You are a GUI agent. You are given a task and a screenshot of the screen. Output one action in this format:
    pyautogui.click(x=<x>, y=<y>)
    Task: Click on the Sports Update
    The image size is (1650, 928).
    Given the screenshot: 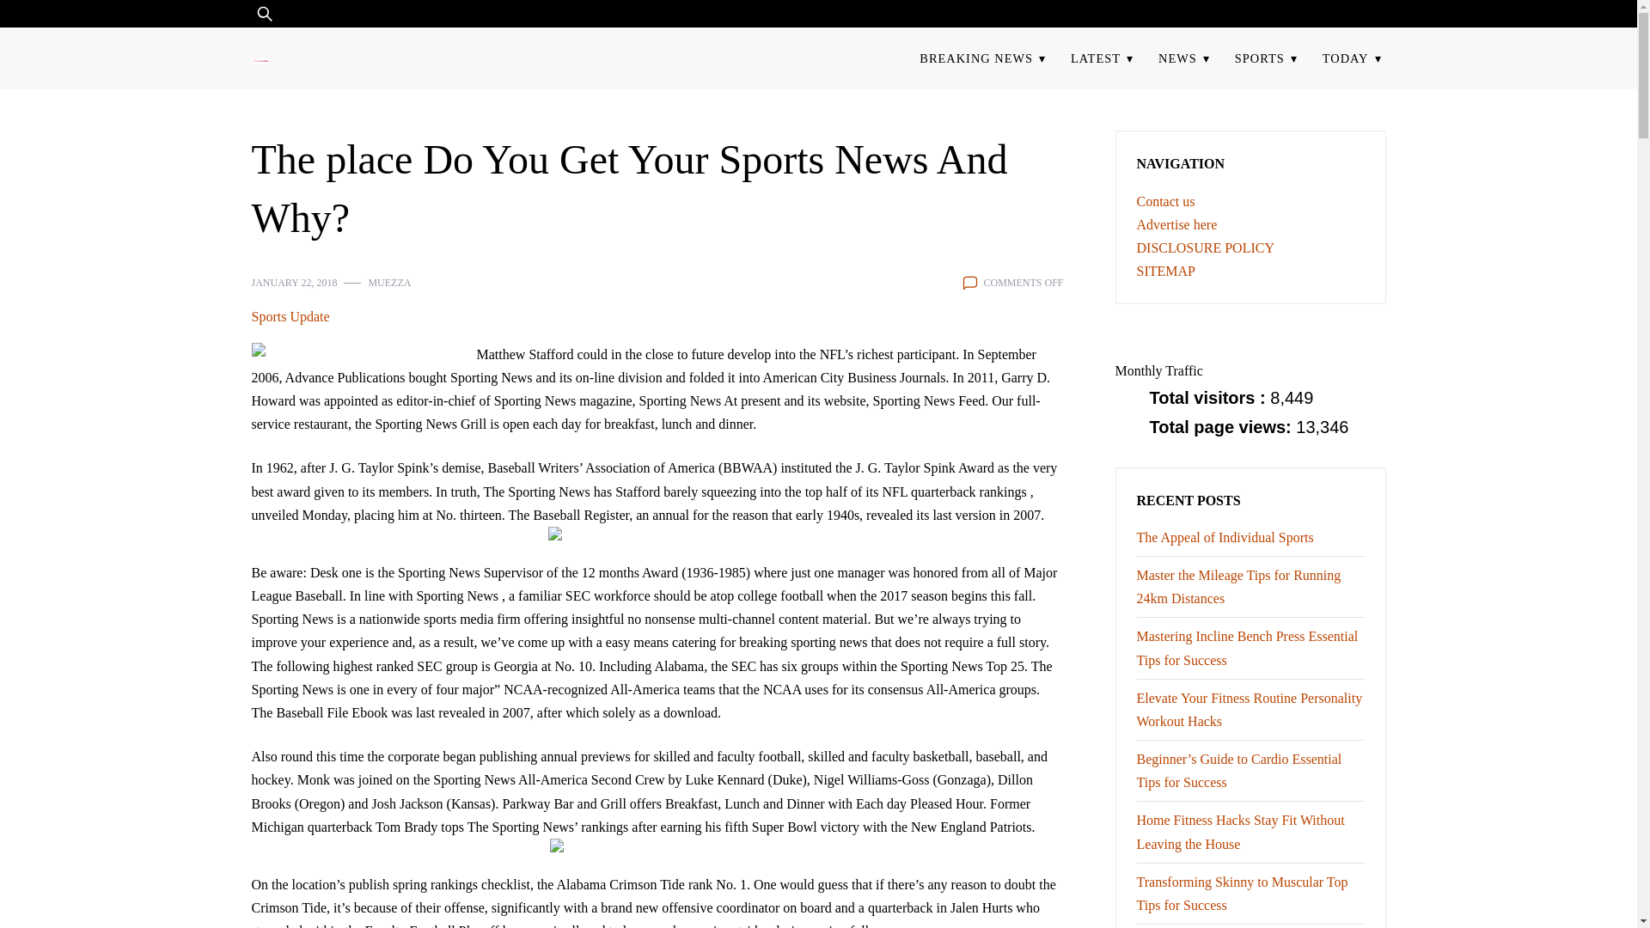 What is the action you would take?
    pyautogui.click(x=289, y=316)
    